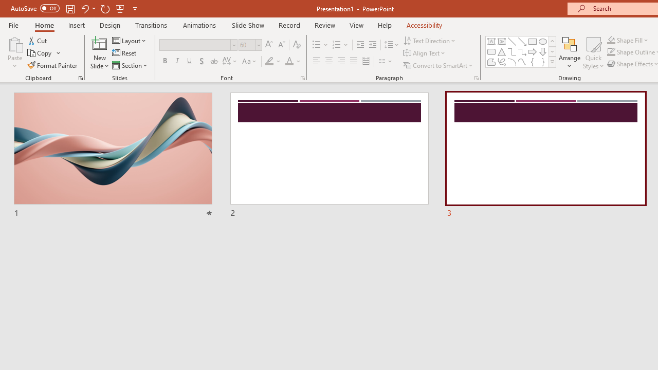 The height and width of the screenshot is (370, 658). What do you see at coordinates (80, 78) in the screenshot?
I see `Office Clipboard...` at bounding box center [80, 78].